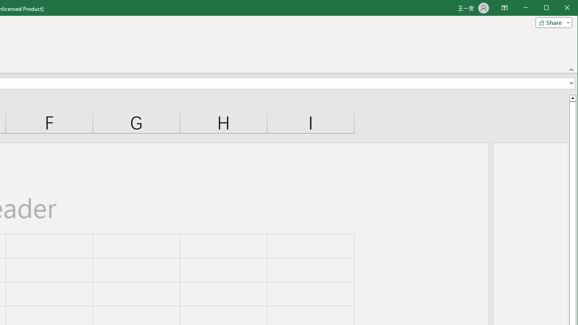 The image size is (578, 325). I want to click on Ribbon Display Options, so click(504, 8).